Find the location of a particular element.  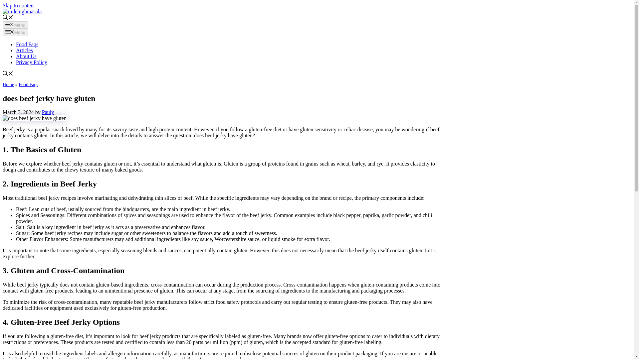

Menu is located at coordinates (15, 32).